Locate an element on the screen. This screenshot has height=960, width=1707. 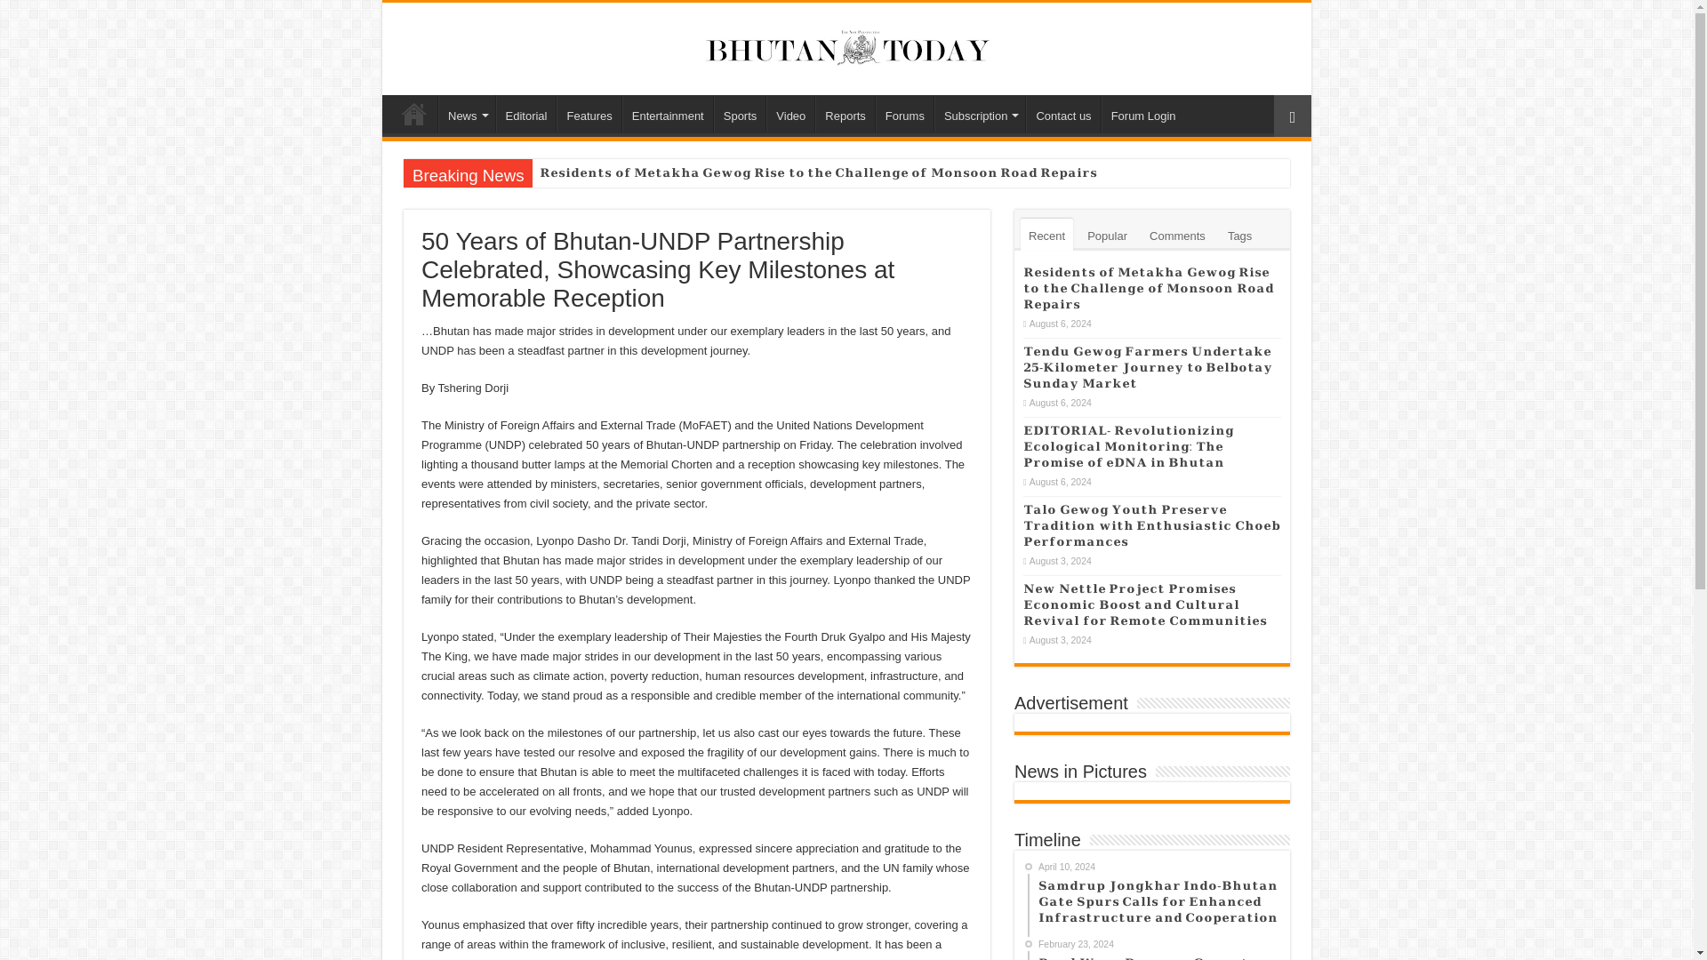
Subscription is located at coordinates (980, 114).